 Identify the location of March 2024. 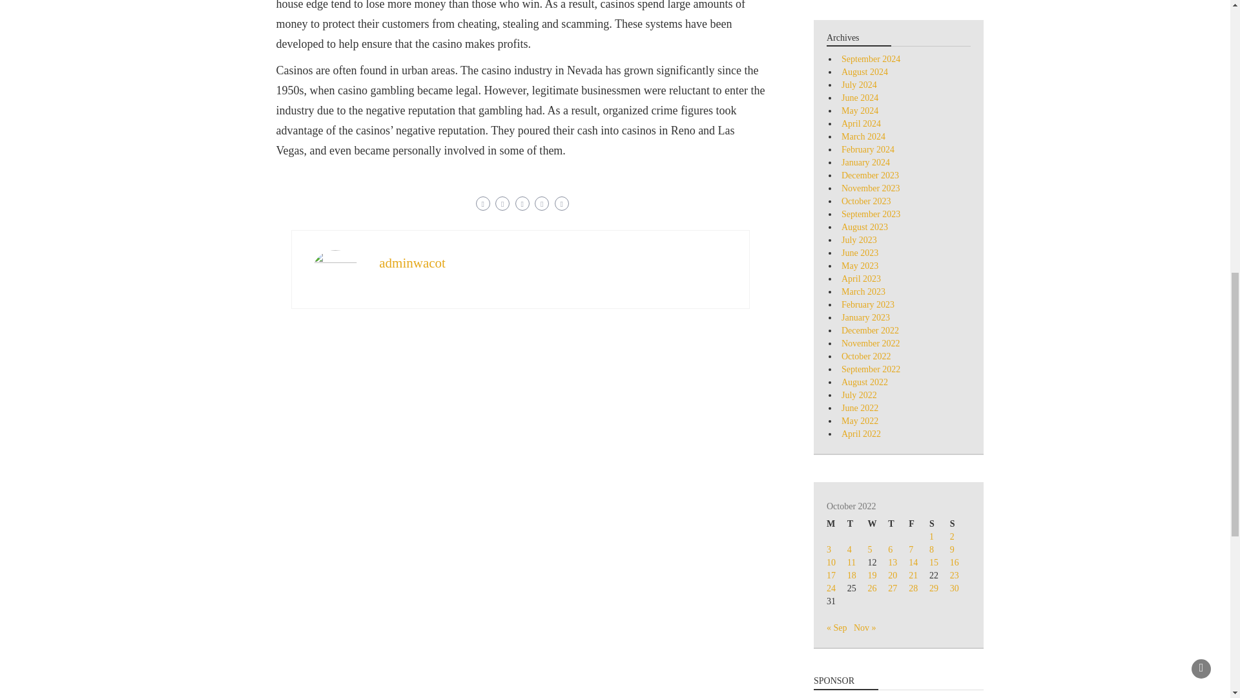
(863, 137).